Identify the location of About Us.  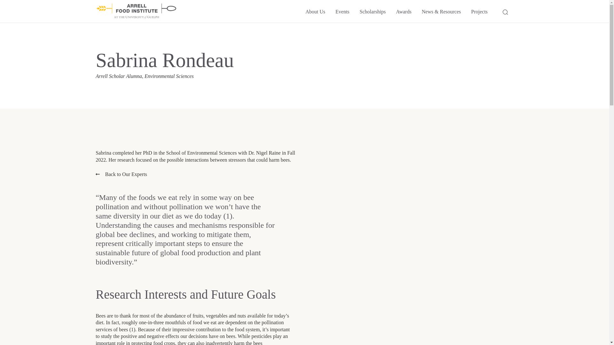
(315, 11).